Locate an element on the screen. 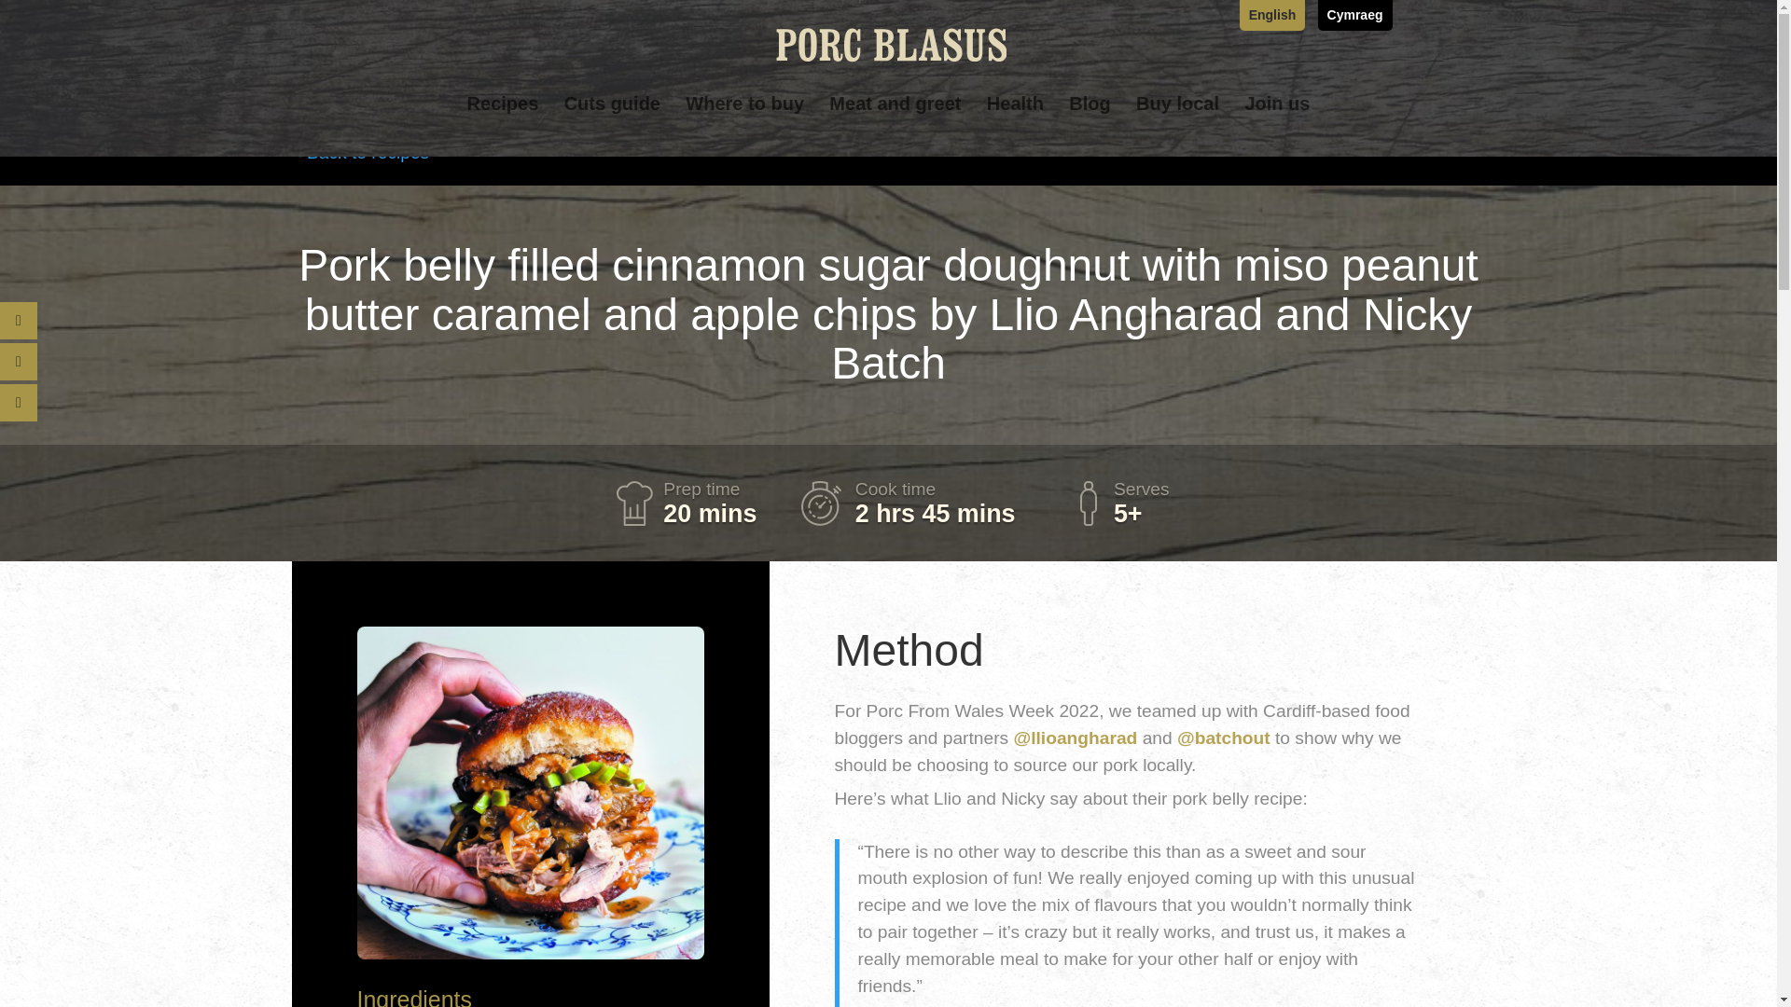 The image size is (1791, 1007). Join us is located at coordinates (1276, 121).